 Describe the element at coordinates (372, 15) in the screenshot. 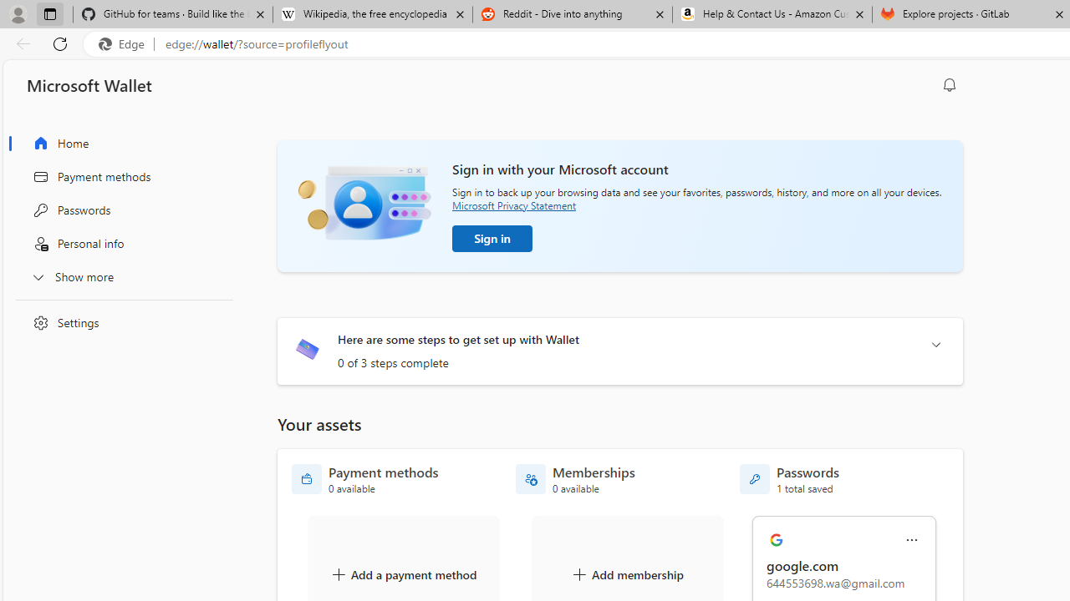

I see `Wikipedia, the free encyclopedia` at that location.